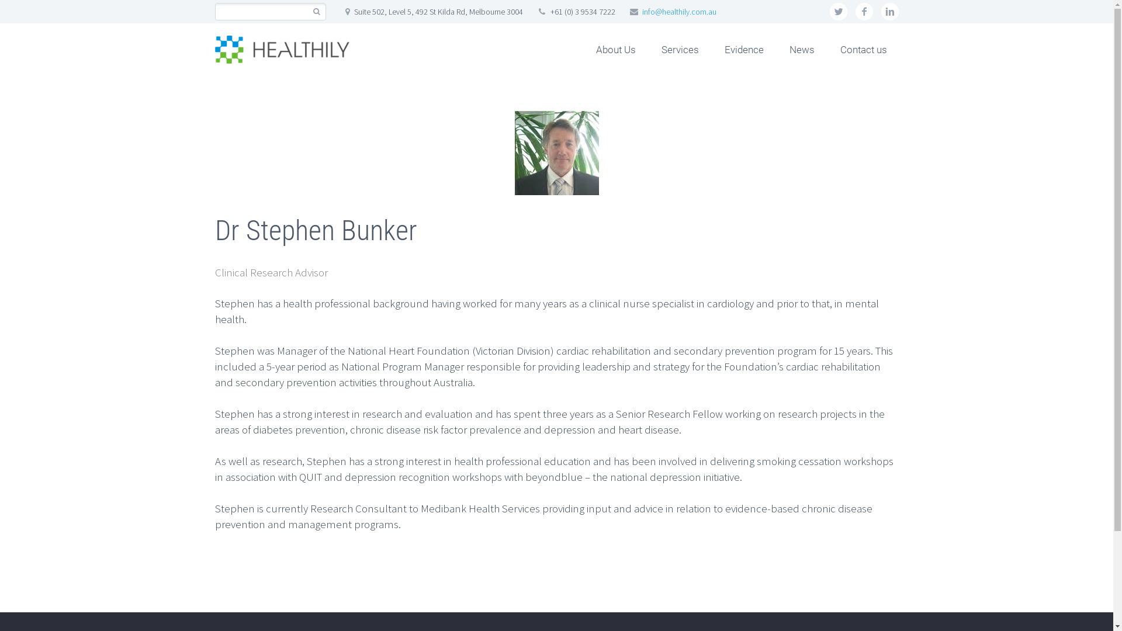  I want to click on info@healthily.com.au, so click(679, 12).